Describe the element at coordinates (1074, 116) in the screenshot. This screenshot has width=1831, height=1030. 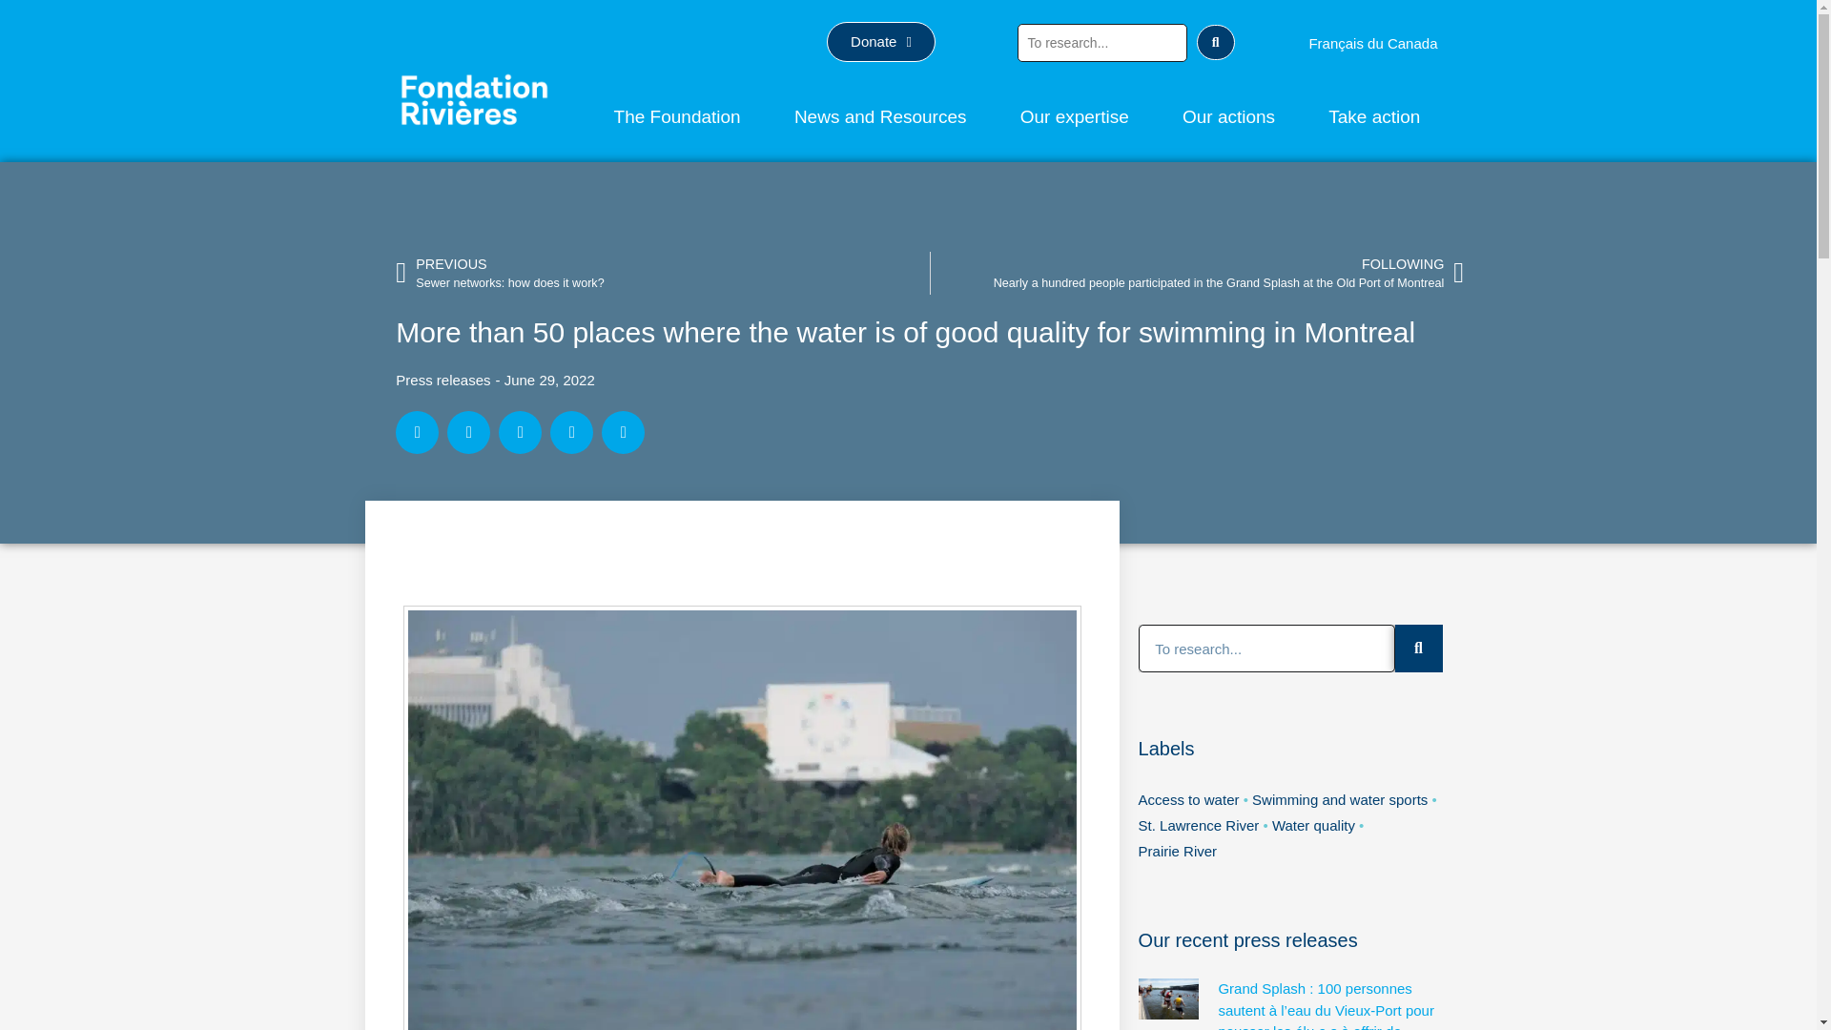
I see `Our expertise` at that location.